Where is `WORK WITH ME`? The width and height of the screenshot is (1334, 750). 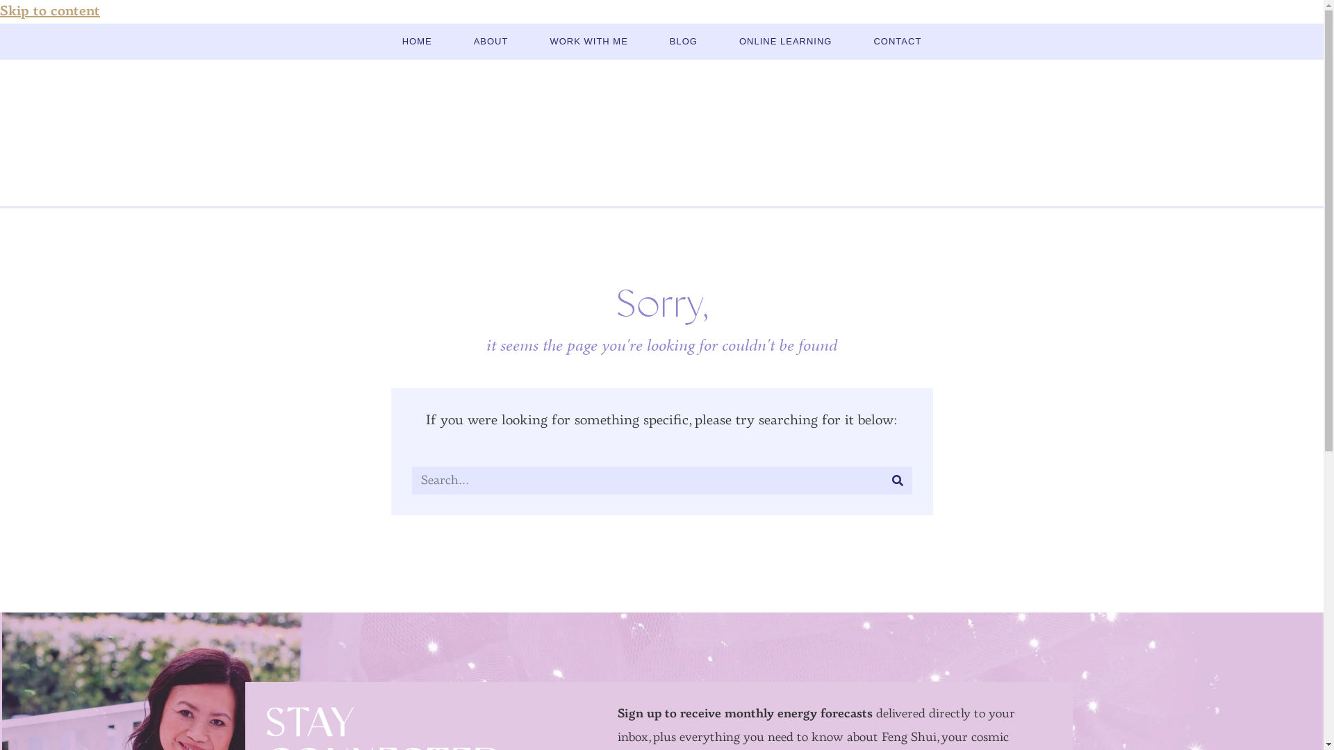
WORK WITH ME is located at coordinates (588, 42).